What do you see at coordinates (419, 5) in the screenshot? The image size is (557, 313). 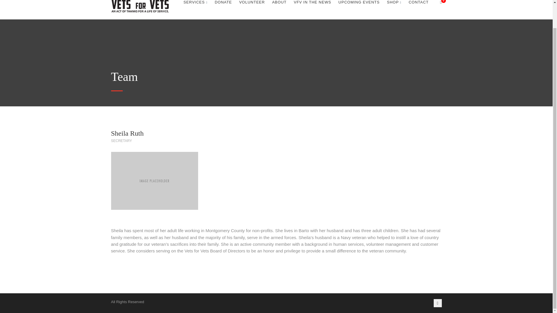 I see `CONTACT` at bounding box center [419, 5].